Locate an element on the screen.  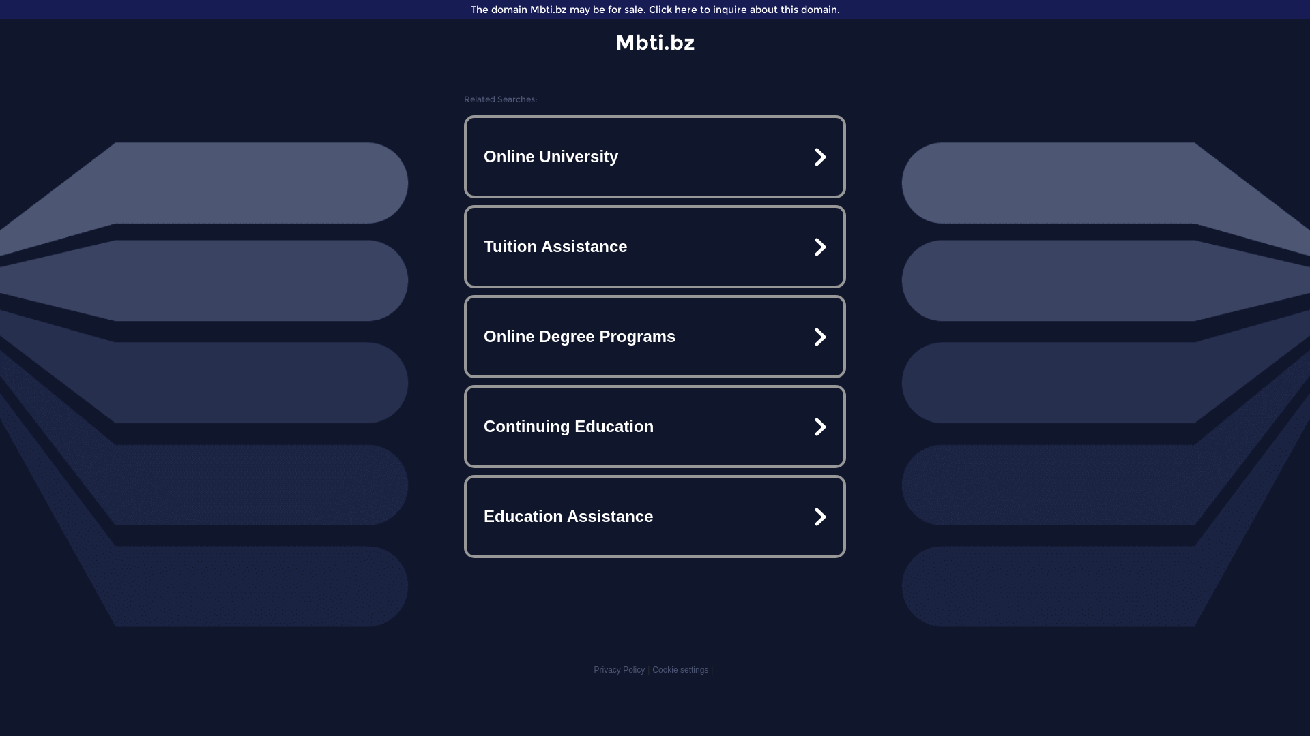
Tuition Assistance is located at coordinates (655, 247).